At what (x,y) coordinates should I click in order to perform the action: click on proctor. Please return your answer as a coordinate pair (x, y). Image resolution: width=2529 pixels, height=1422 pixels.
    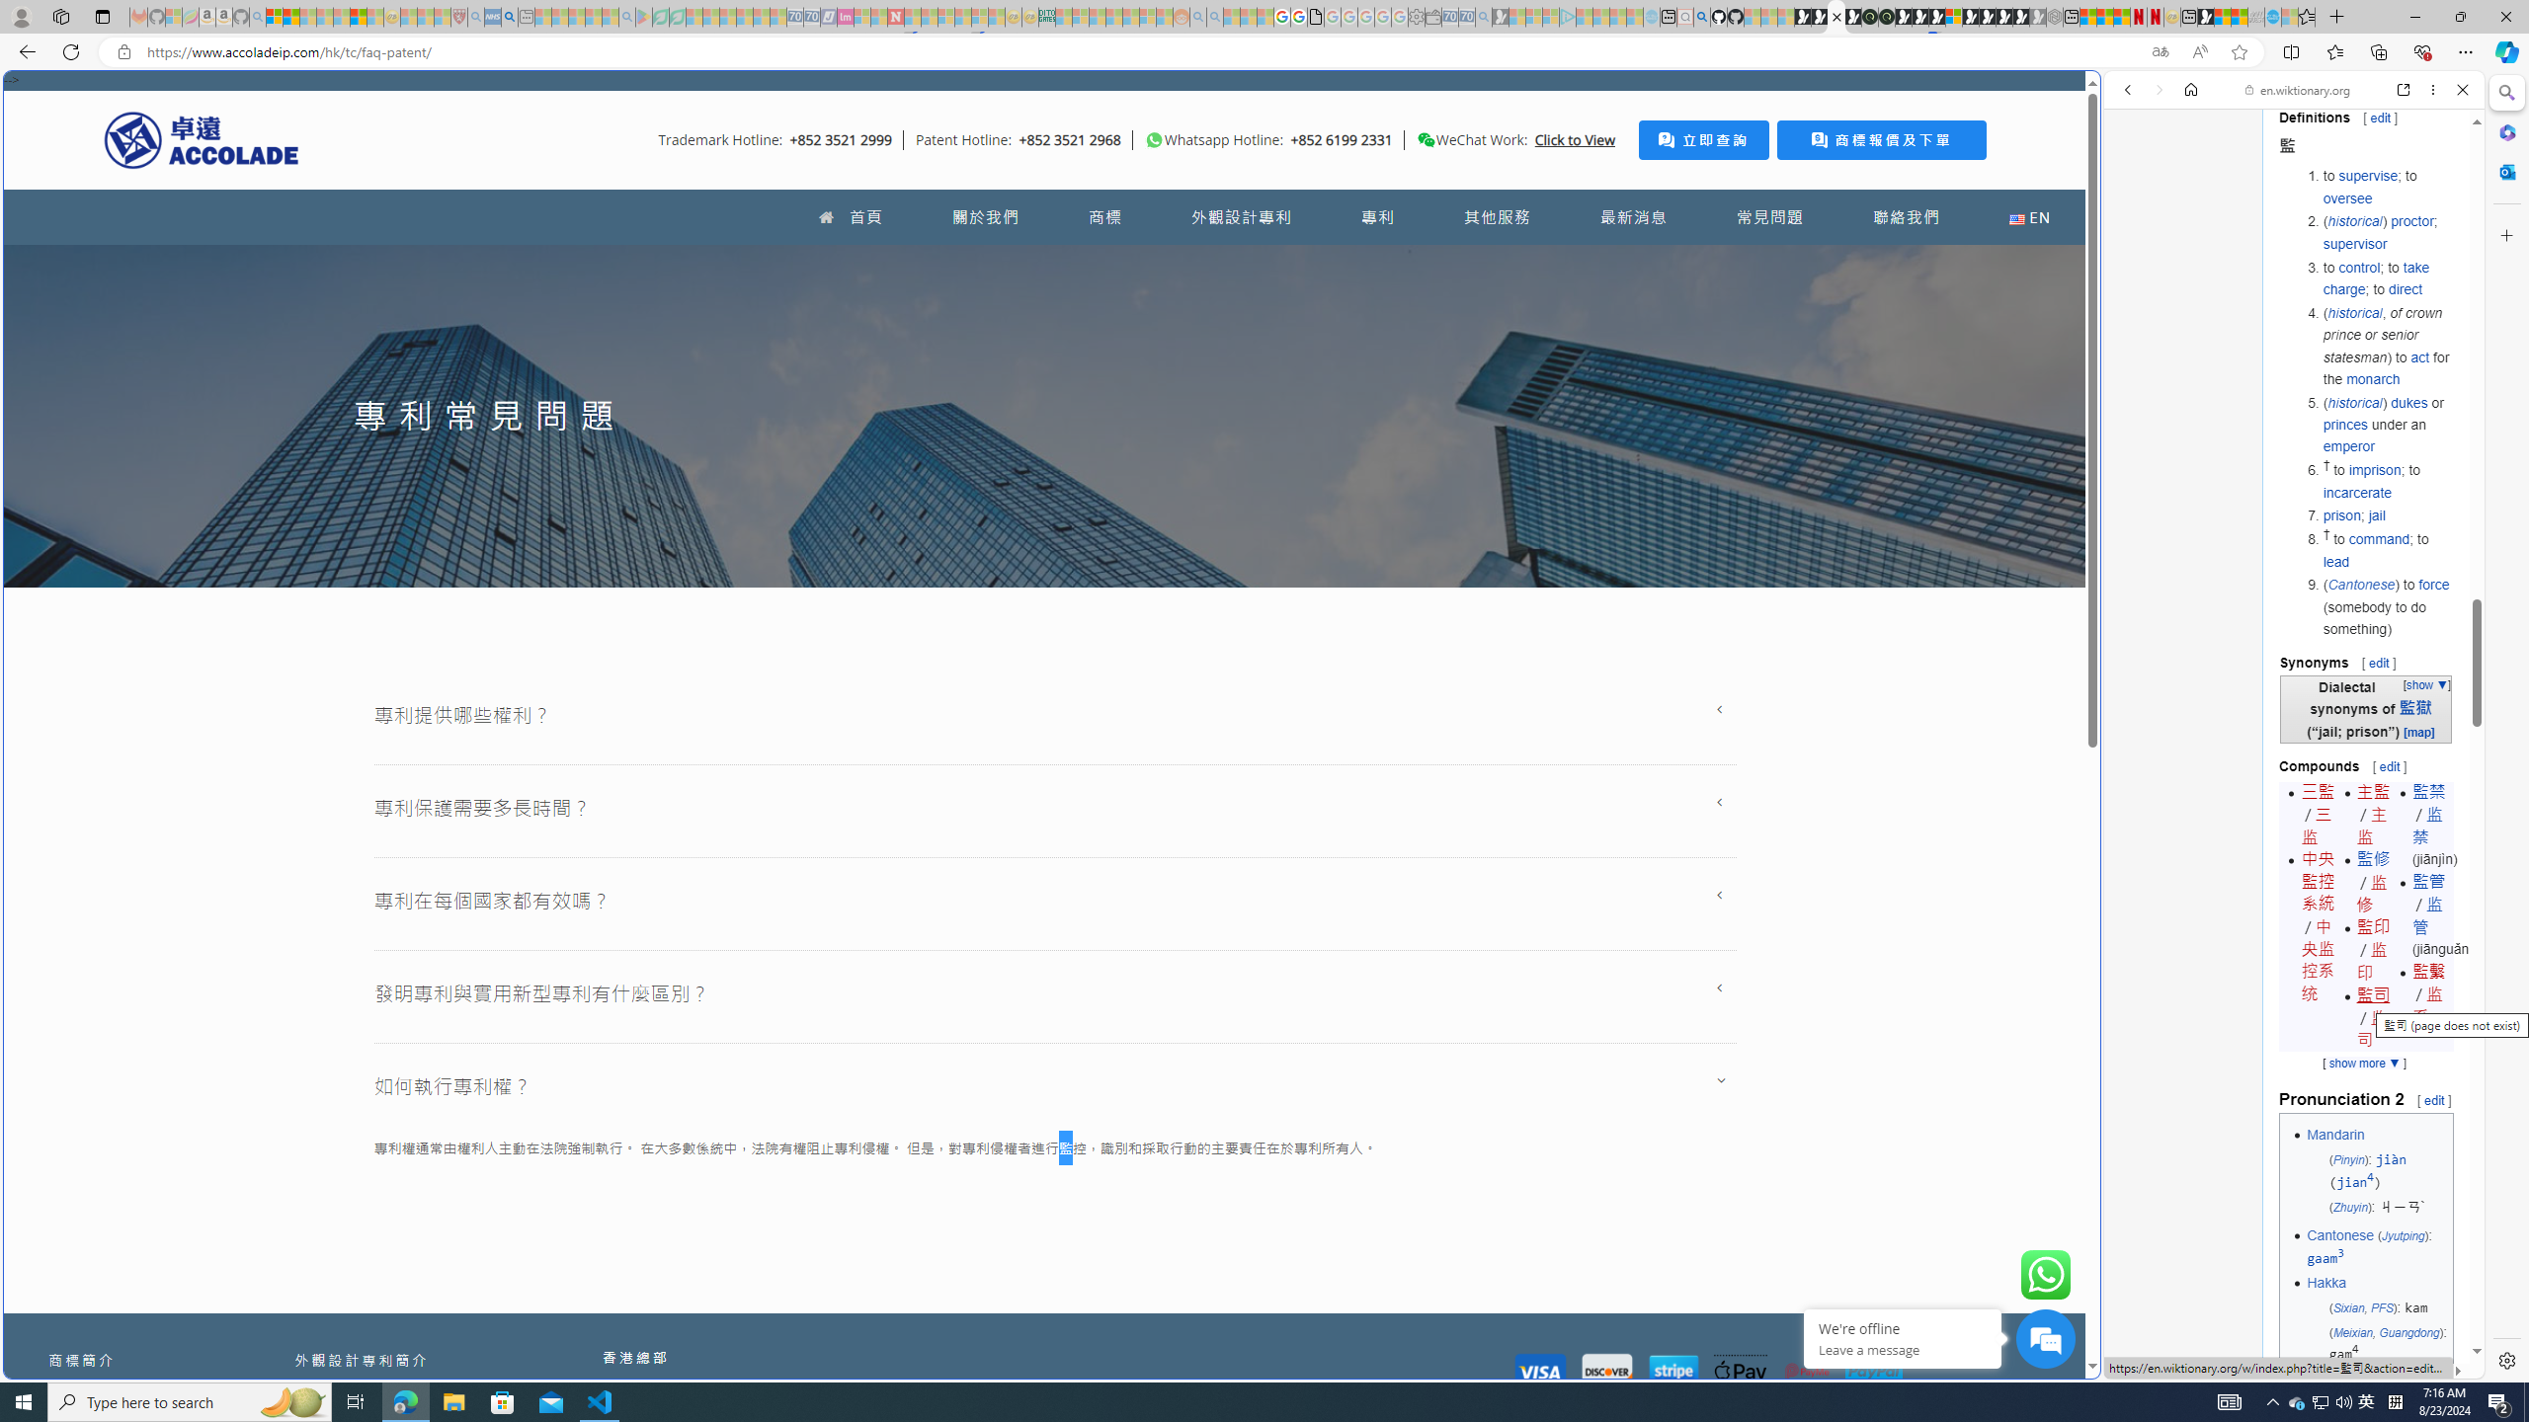
    Looking at the image, I should click on (2410, 221).